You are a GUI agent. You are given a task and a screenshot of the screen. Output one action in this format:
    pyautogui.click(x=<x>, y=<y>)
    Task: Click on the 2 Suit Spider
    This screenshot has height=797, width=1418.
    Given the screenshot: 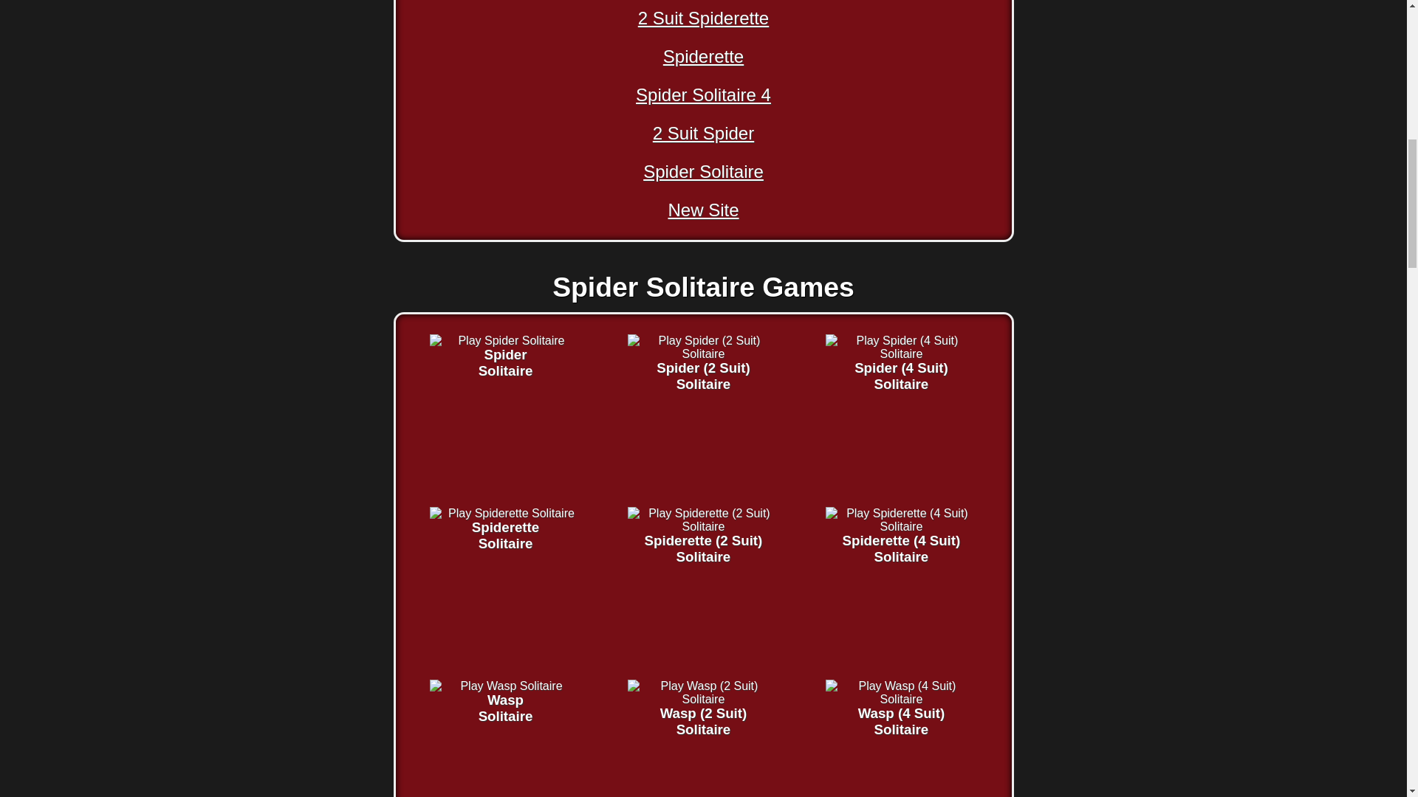 What is the action you would take?
    pyautogui.click(x=505, y=339)
    